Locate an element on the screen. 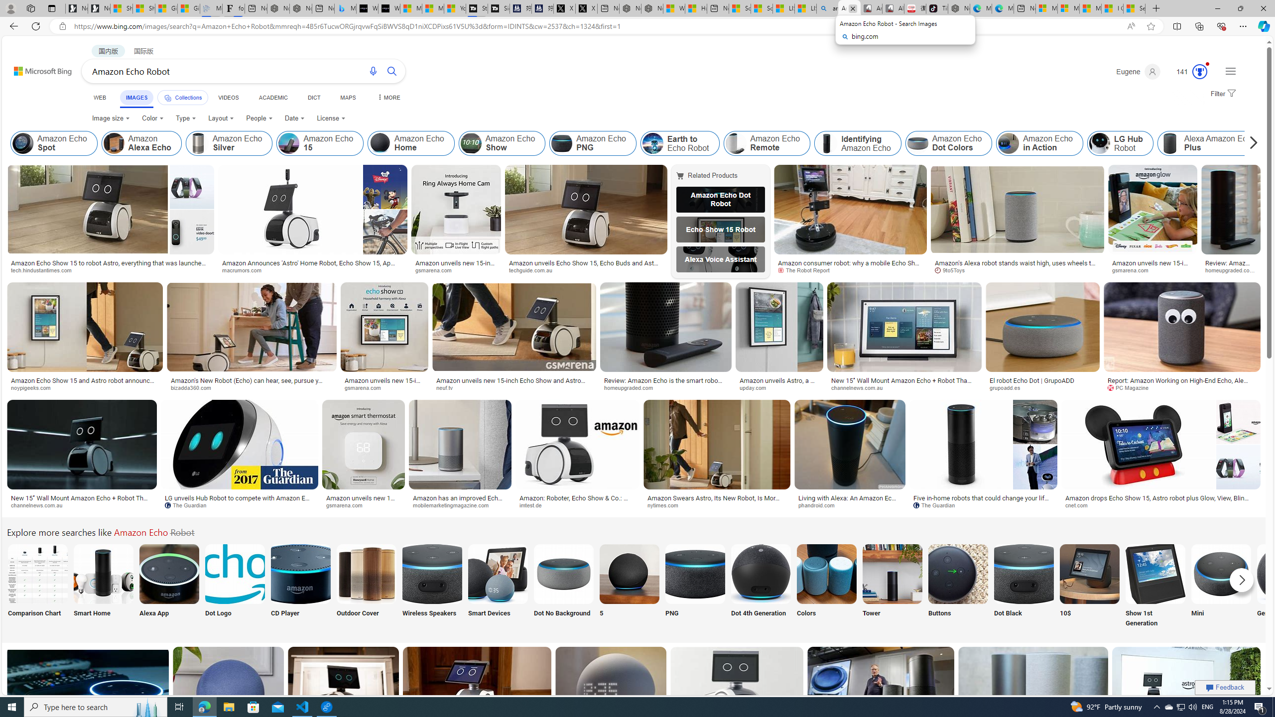 The height and width of the screenshot is (717, 1275). License is located at coordinates (331, 119).